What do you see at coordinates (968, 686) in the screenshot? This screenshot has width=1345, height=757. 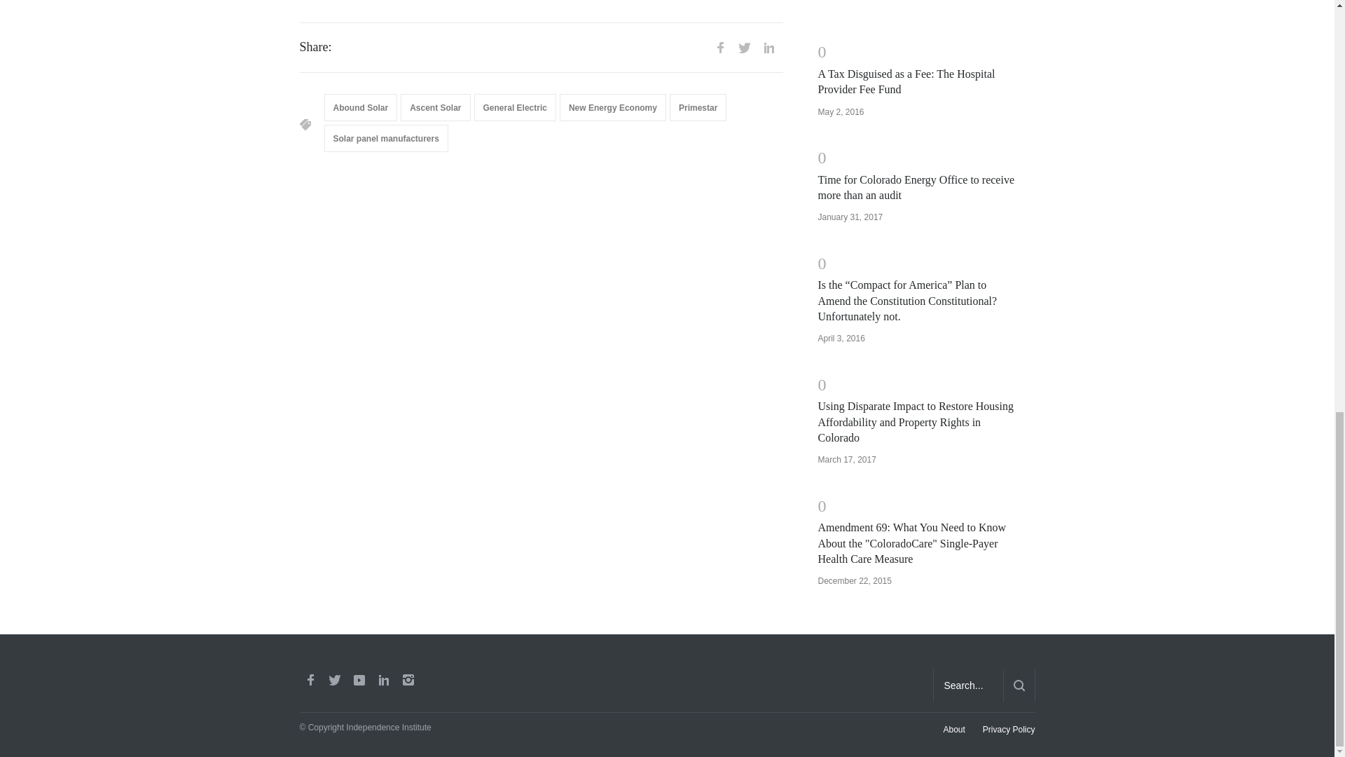 I see `Search...` at bounding box center [968, 686].